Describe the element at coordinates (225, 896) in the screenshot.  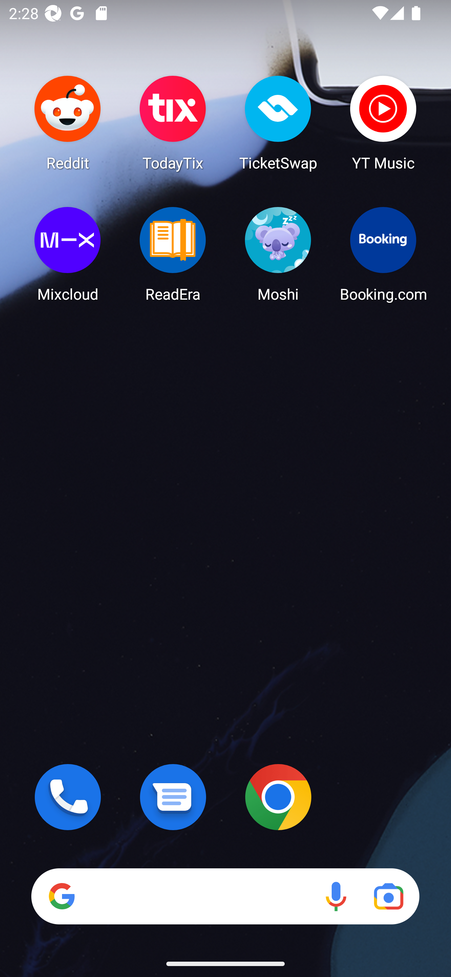
I see `Search Voice search Google Lens` at that location.